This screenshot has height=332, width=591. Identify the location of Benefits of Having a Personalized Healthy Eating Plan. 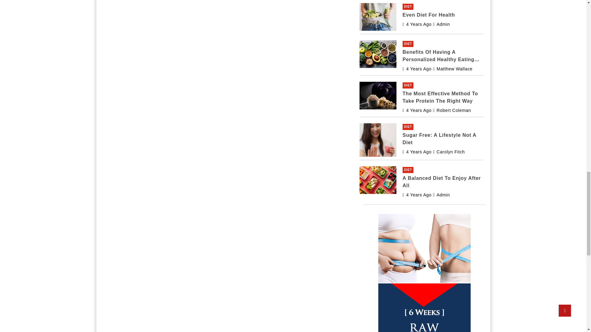
(417, 69).